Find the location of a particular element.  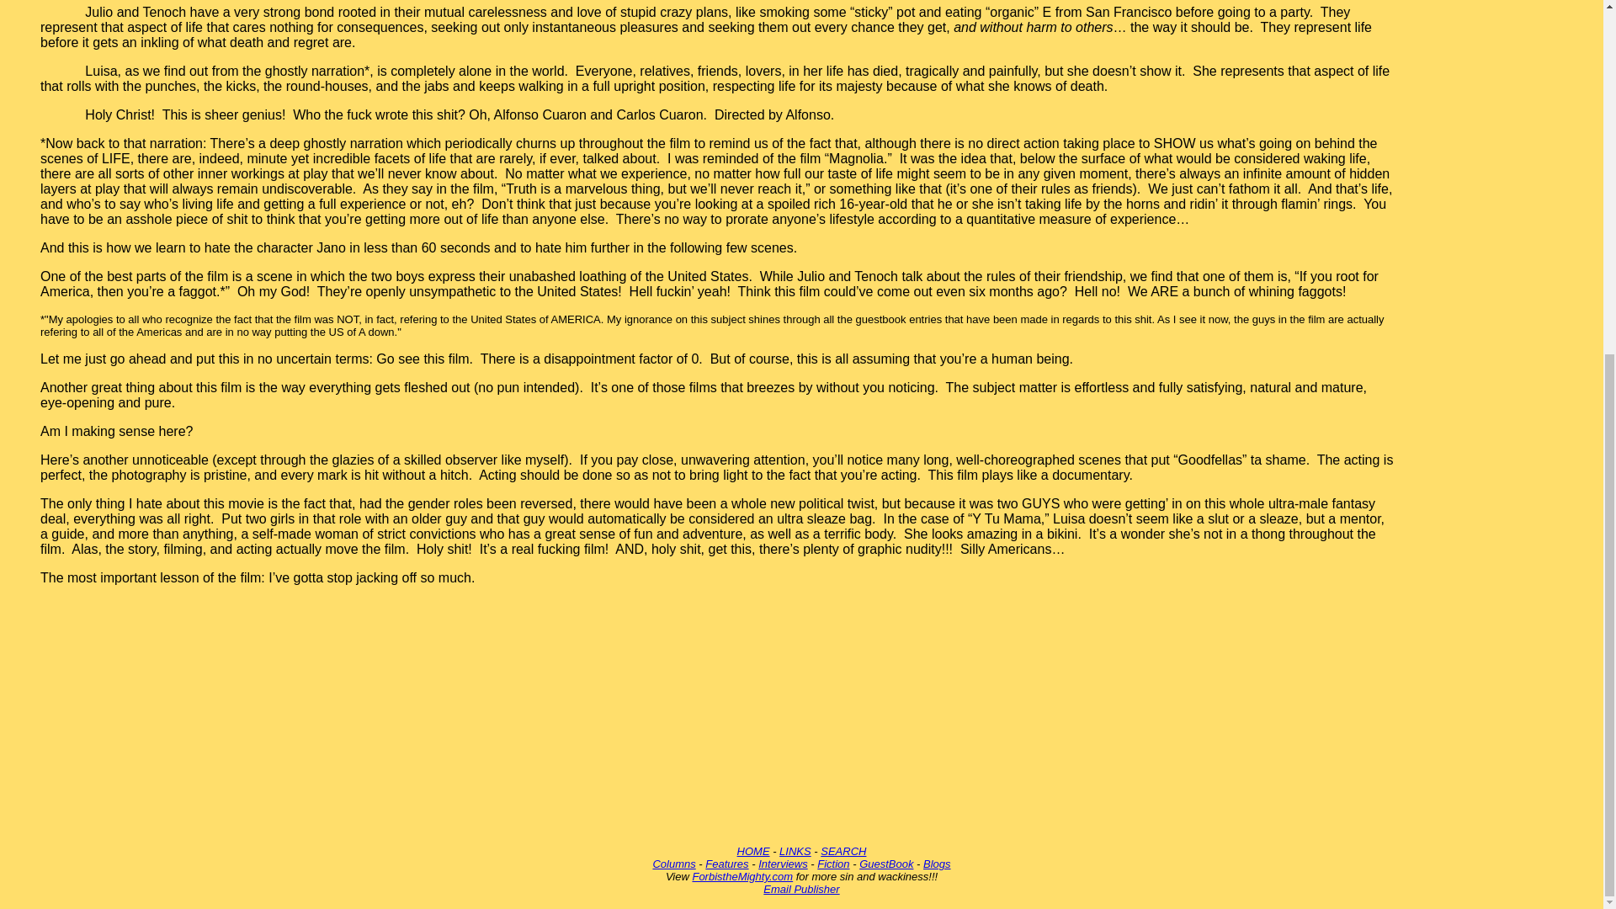

HOME is located at coordinates (753, 852).